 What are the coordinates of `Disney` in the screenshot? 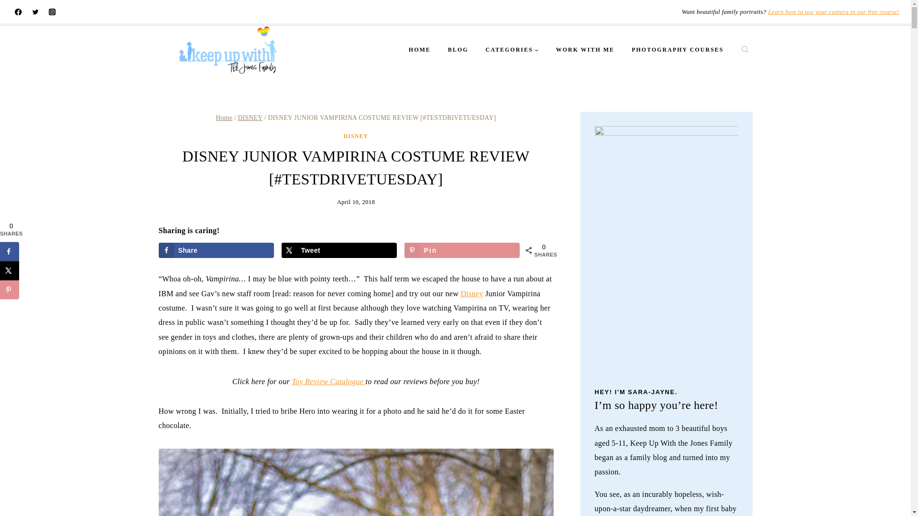 It's located at (471, 293).